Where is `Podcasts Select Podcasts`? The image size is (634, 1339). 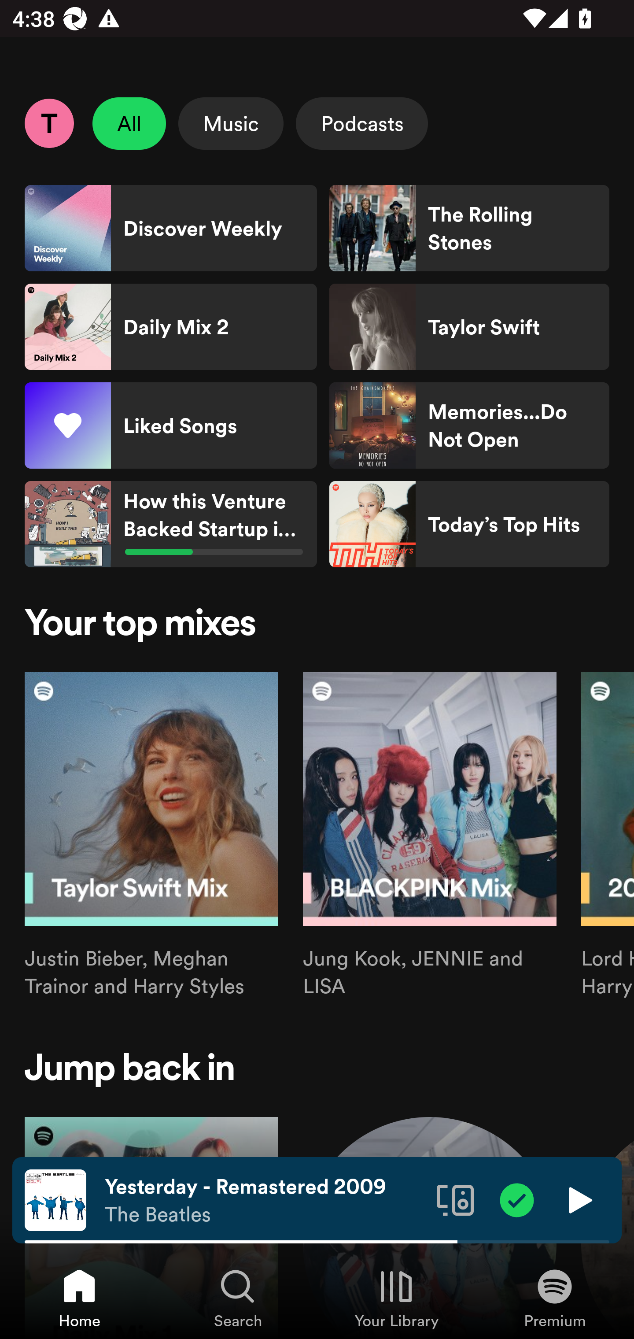 Podcasts Select Podcasts is located at coordinates (362, 123).